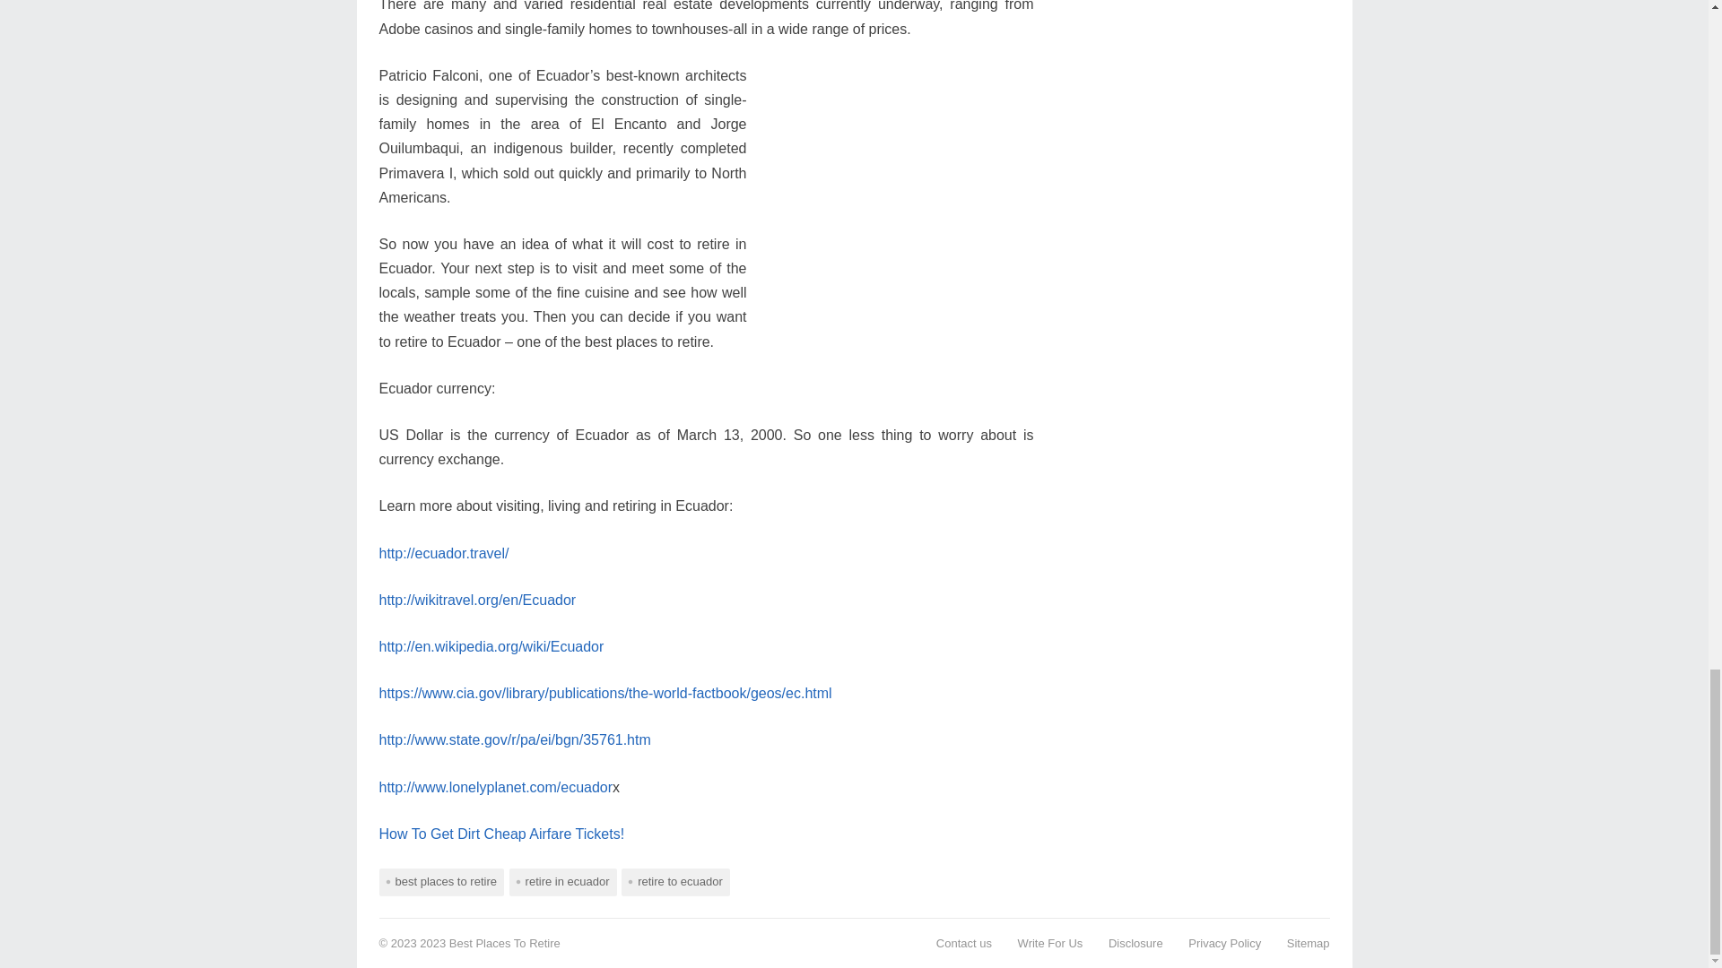 This screenshot has height=968, width=1722. I want to click on best places to retire, so click(440, 882).